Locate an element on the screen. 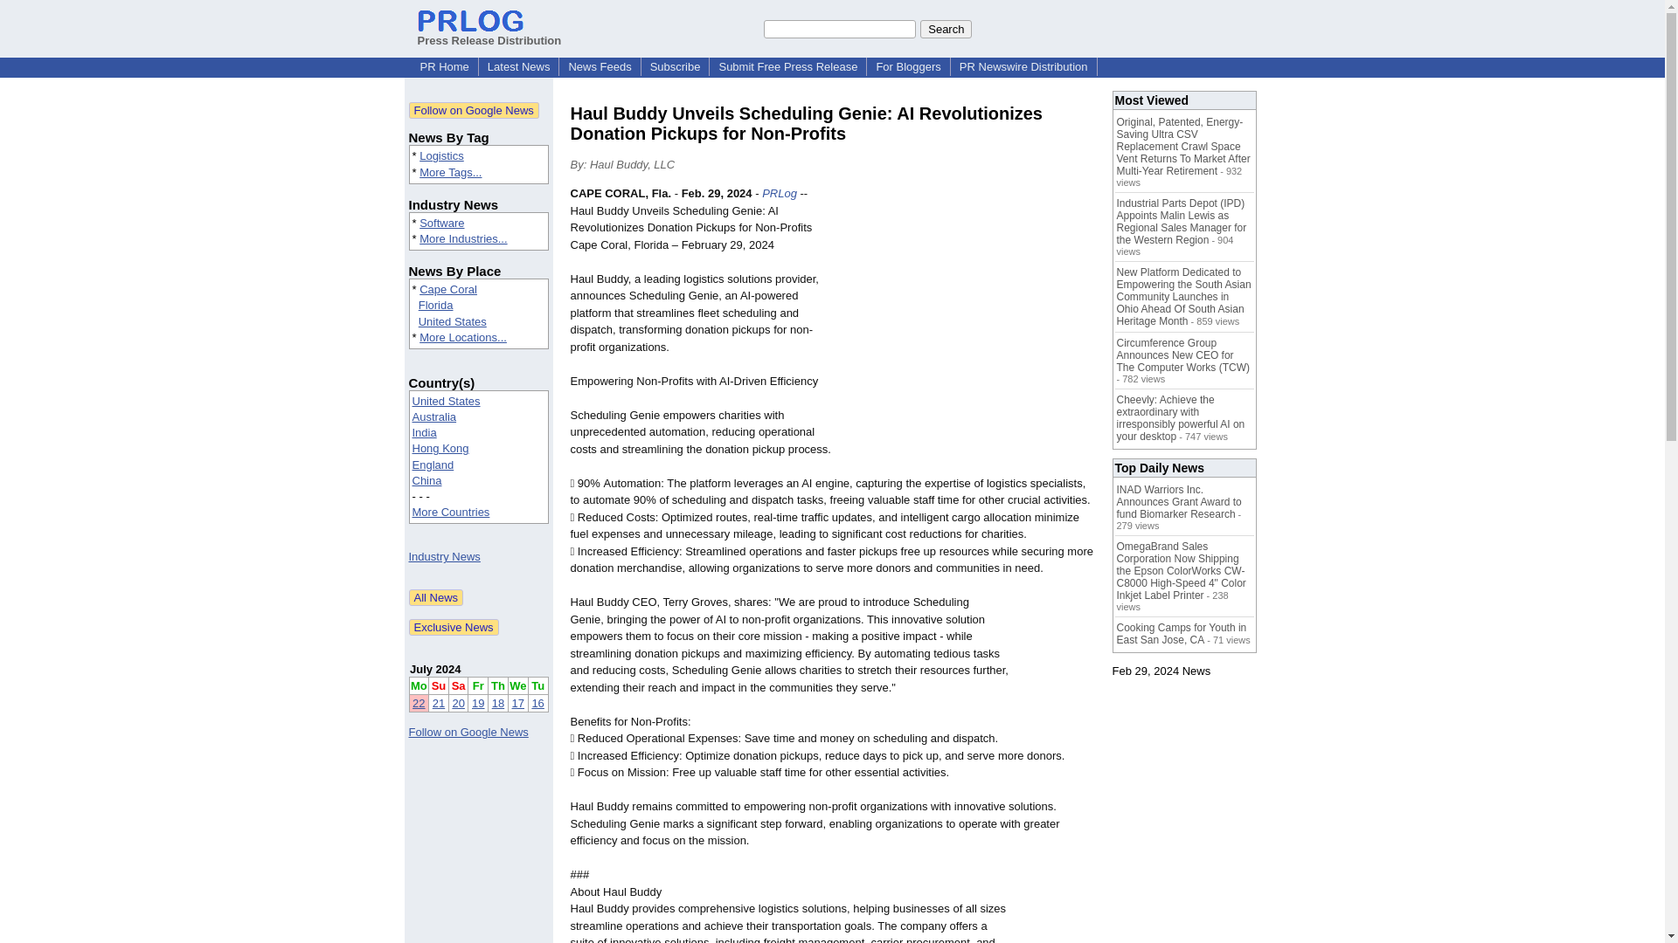  News Feeds is located at coordinates (599, 66).